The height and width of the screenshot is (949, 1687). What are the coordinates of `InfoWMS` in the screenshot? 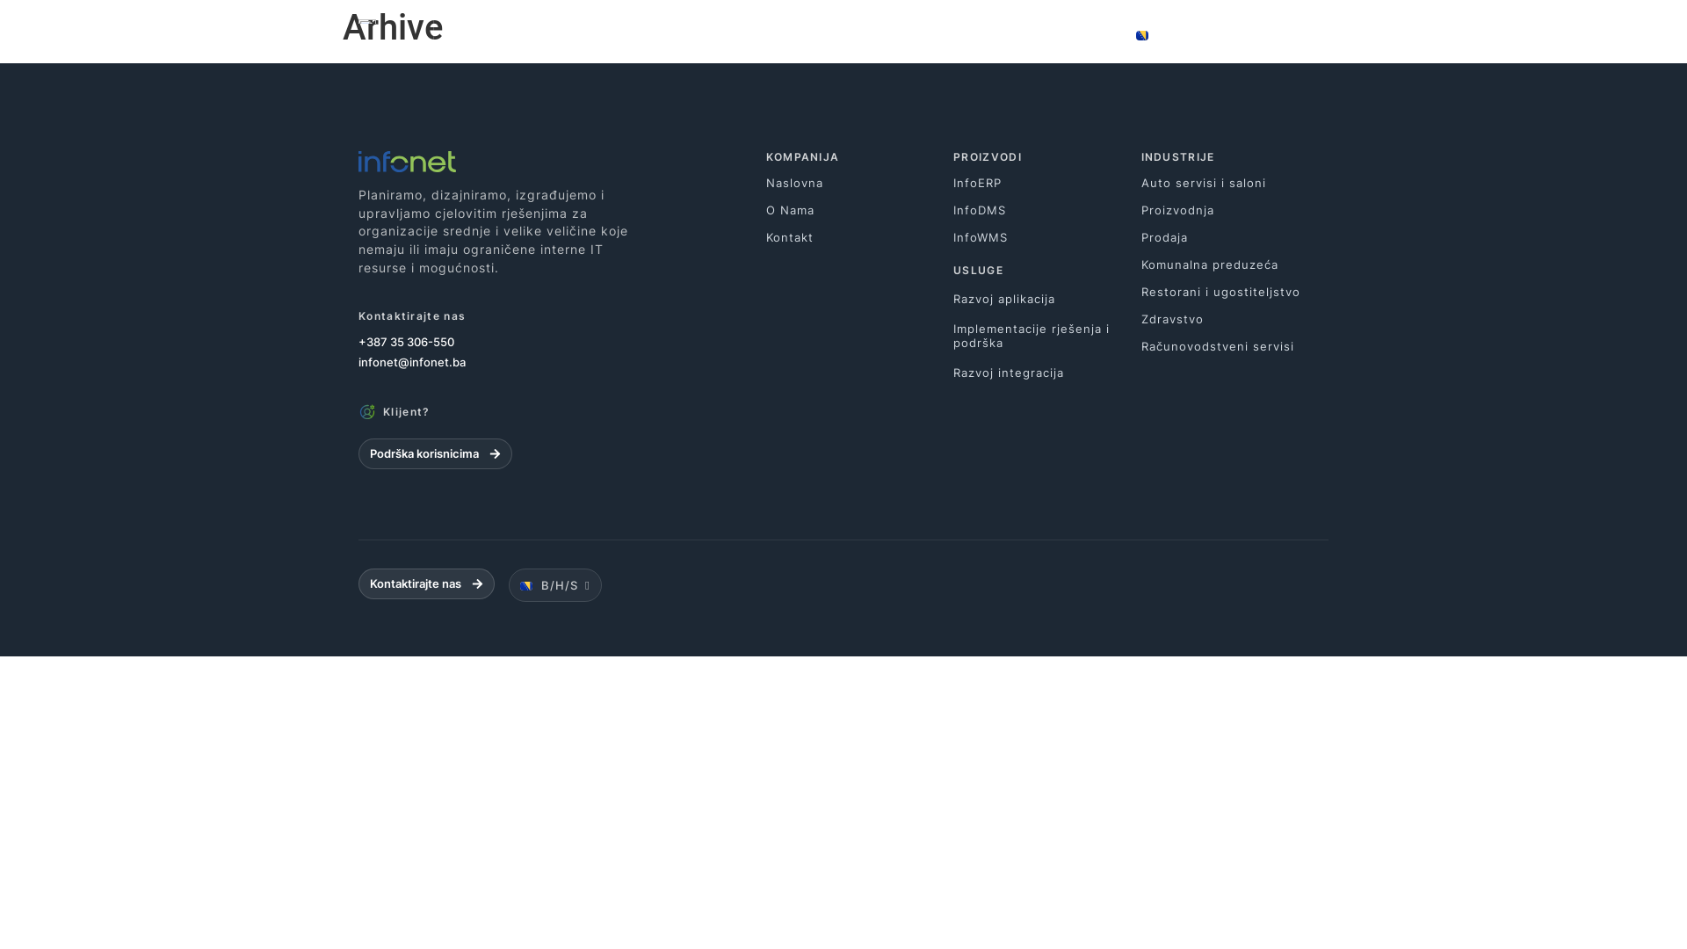 It's located at (1047, 237).